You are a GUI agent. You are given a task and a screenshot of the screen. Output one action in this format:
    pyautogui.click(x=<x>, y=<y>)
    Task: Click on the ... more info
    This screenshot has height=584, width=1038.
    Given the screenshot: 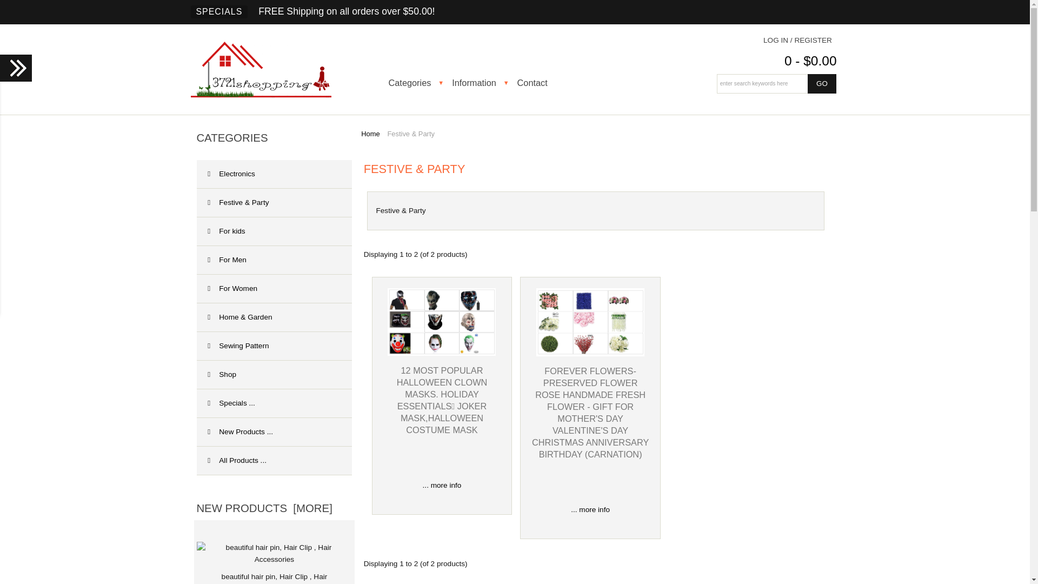 What is the action you would take?
    pyautogui.click(x=442, y=485)
    